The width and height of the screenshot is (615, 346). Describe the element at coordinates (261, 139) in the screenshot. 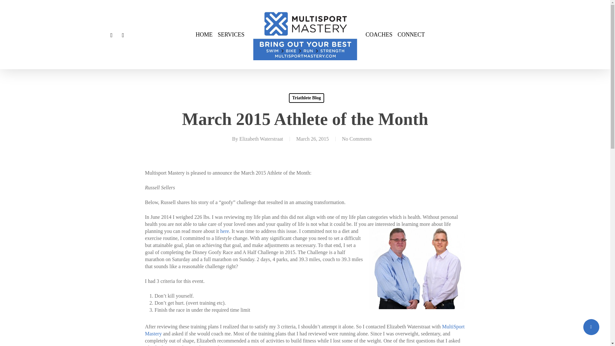

I see `Elizabeth Waterstraat` at that location.